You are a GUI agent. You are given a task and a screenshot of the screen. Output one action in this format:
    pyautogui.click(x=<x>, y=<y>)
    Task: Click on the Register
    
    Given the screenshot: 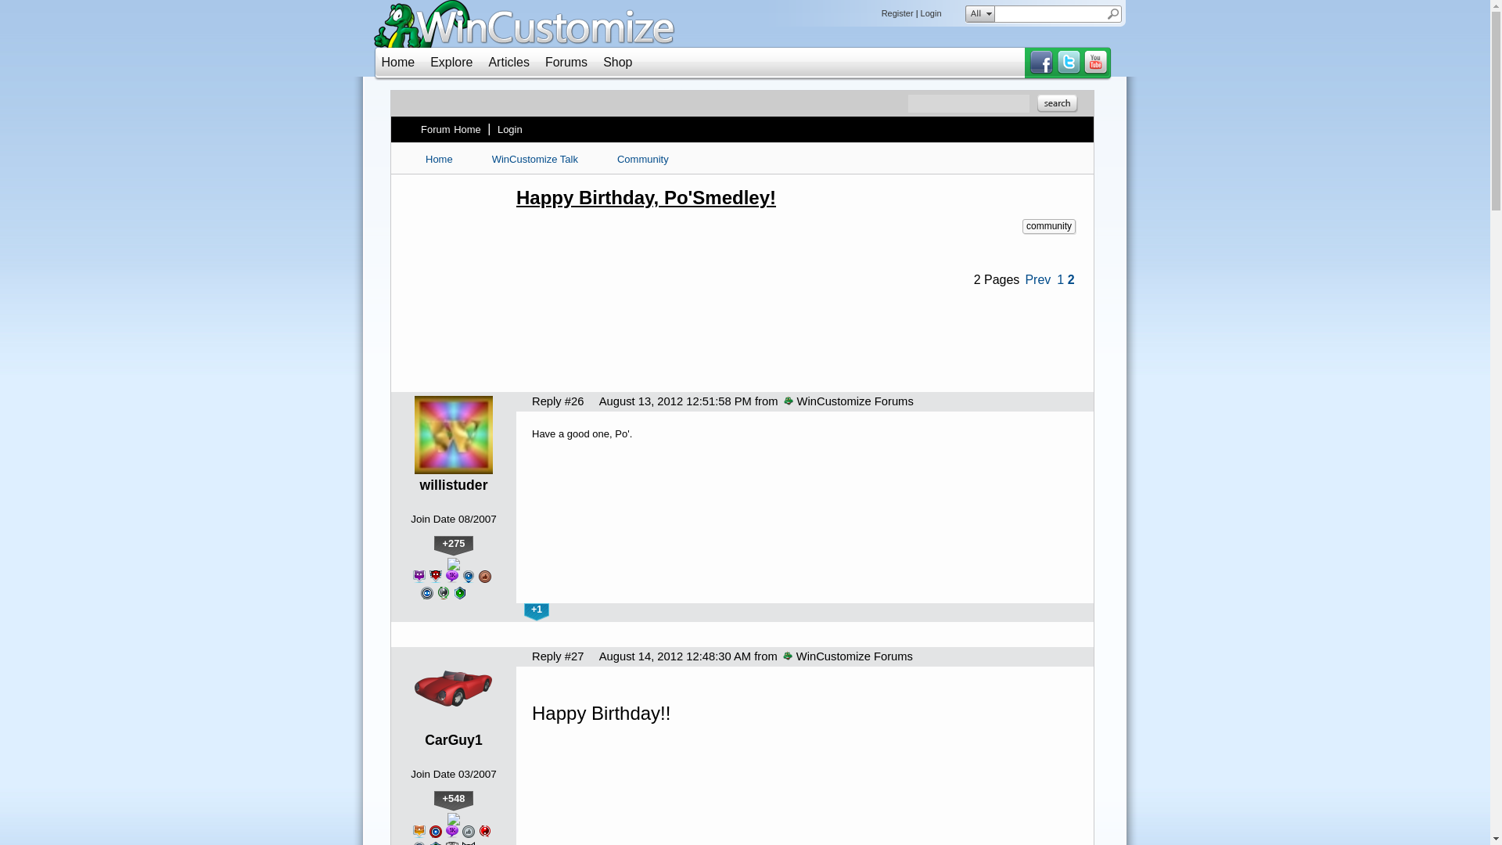 What is the action you would take?
    pyautogui.click(x=897, y=13)
    